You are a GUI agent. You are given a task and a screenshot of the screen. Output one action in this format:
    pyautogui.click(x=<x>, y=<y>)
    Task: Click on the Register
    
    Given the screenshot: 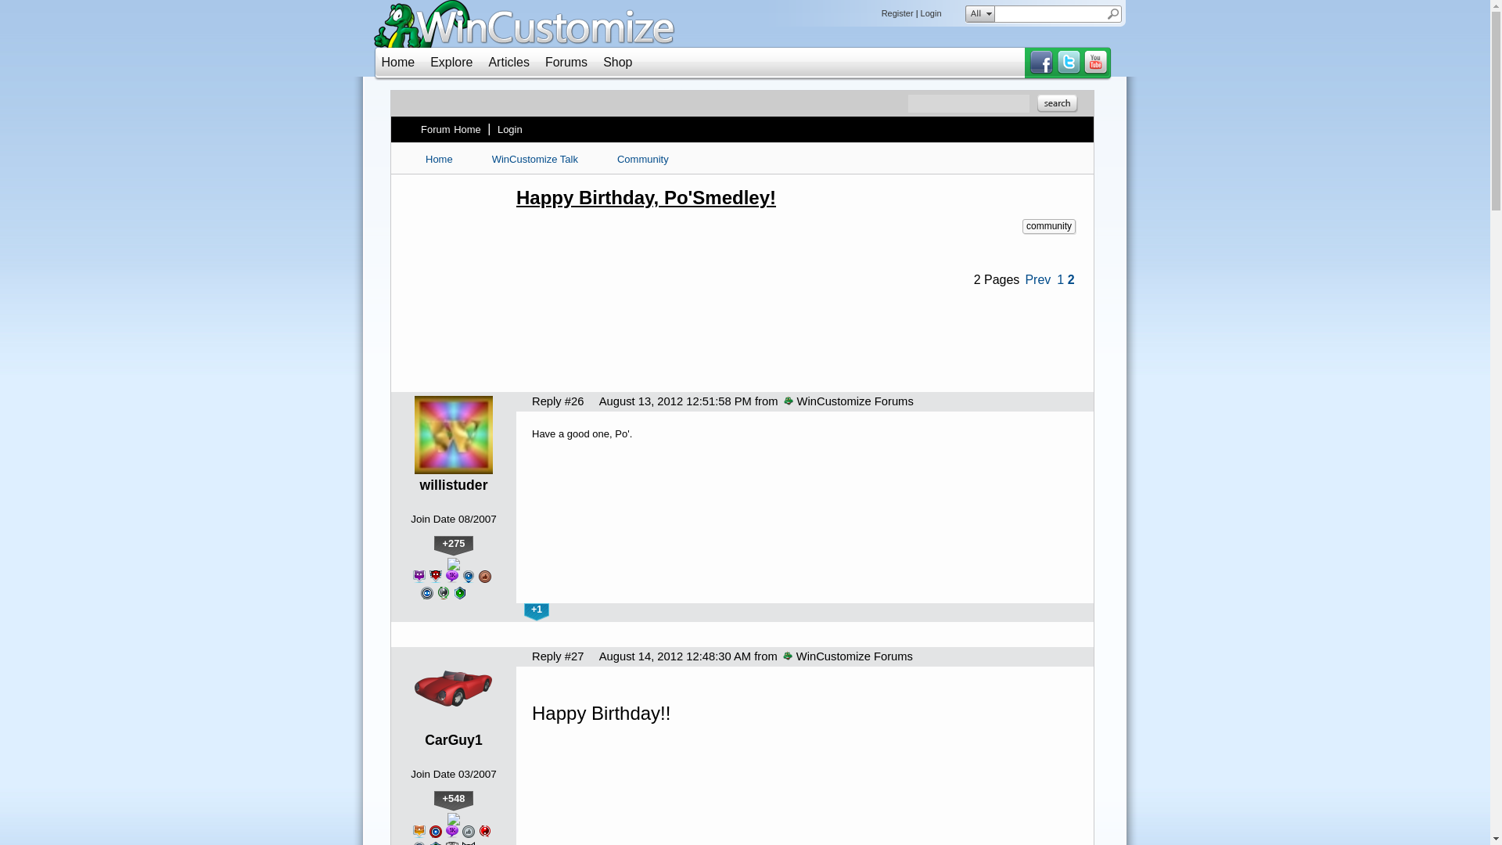 What is the action you would take?
    pyautogui.click(x=897, y=13)
    